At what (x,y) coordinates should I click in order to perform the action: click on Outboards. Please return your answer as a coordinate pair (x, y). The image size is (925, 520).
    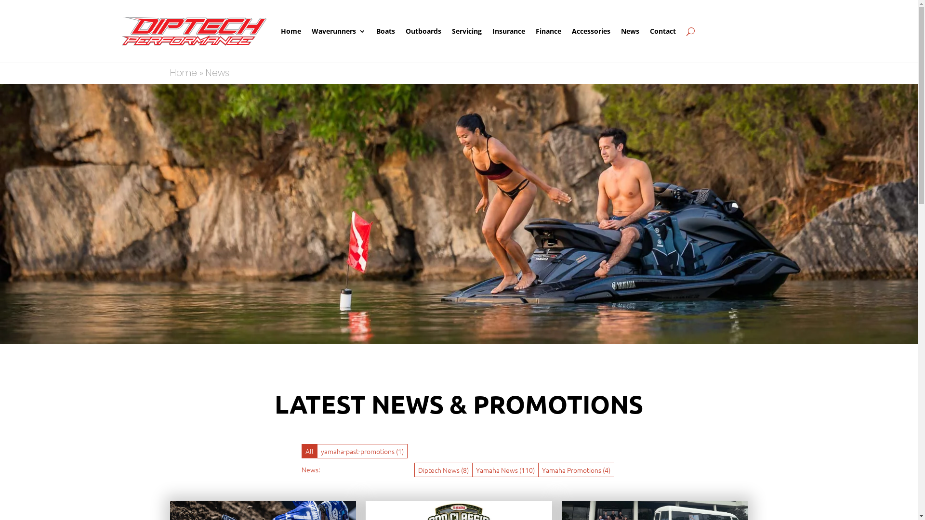
    Looking at the image, I should click on (423, 31).